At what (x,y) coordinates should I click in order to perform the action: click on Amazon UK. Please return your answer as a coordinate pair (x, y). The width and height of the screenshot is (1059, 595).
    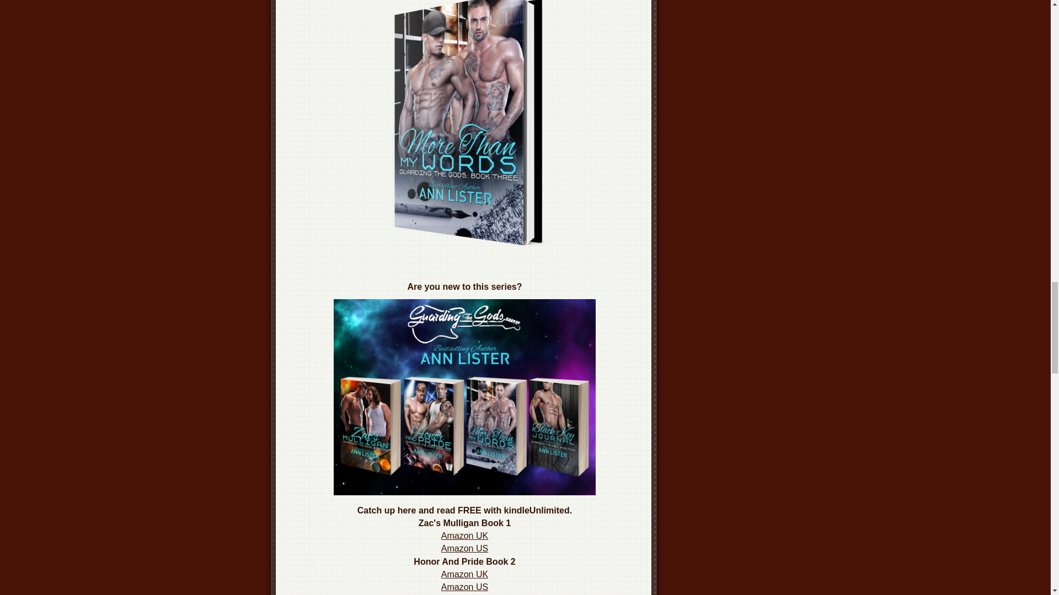
    Looking at the image, I should click on (464, 574).